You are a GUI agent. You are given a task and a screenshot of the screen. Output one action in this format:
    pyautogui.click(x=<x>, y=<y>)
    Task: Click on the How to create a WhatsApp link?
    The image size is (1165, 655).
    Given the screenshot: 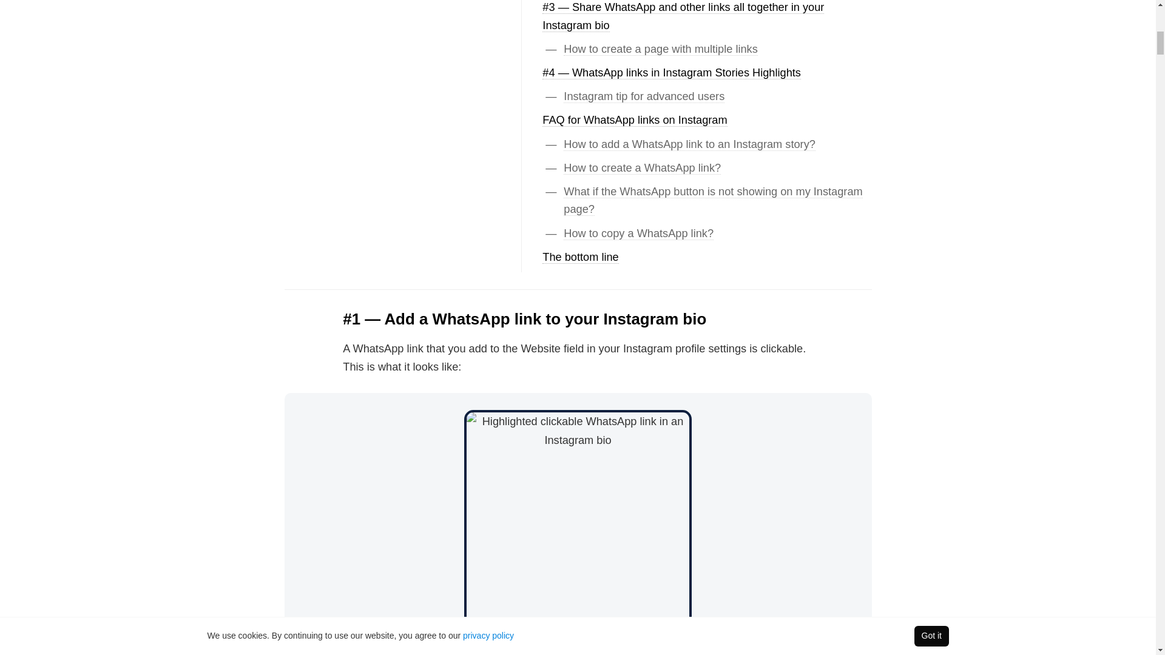 What is the action you would take?
    pyautogui.click(x=642, y=168)
    